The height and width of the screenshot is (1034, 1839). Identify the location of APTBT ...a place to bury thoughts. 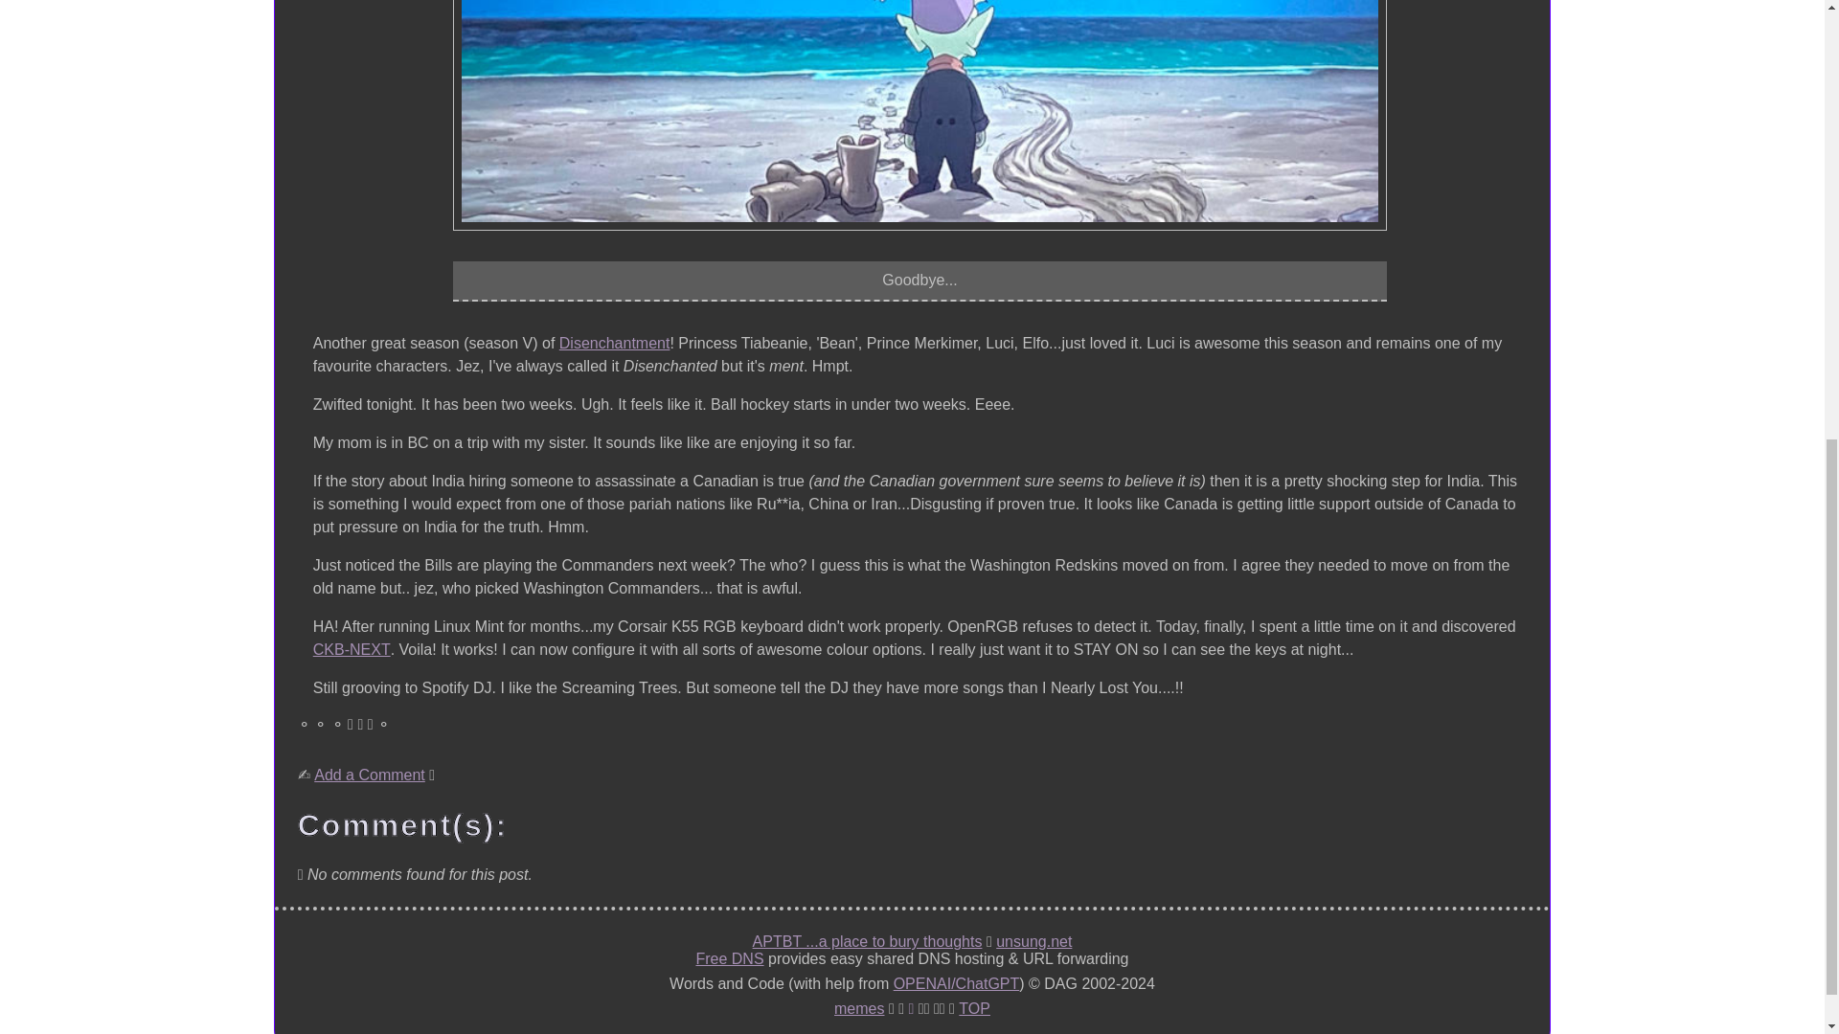
(867, 942).